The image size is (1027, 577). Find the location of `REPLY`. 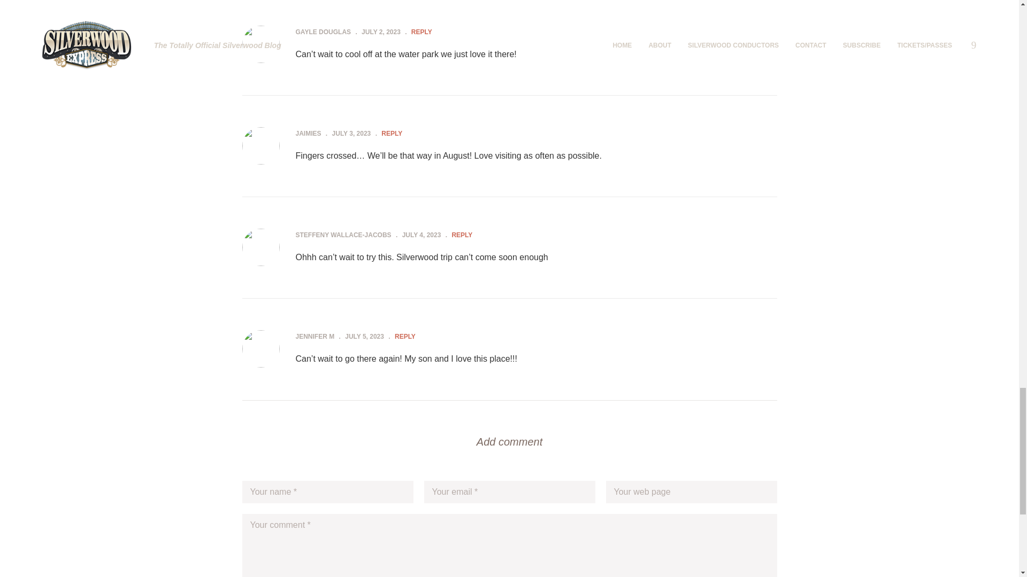

REPLY is located at coordinates (421, 32).